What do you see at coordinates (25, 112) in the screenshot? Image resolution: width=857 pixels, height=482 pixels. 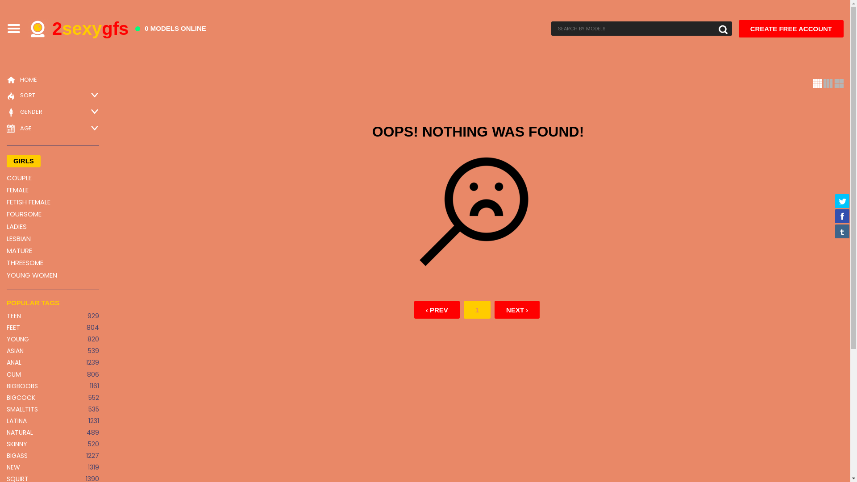 I see `GENDER` at bounding box center [25, 112].